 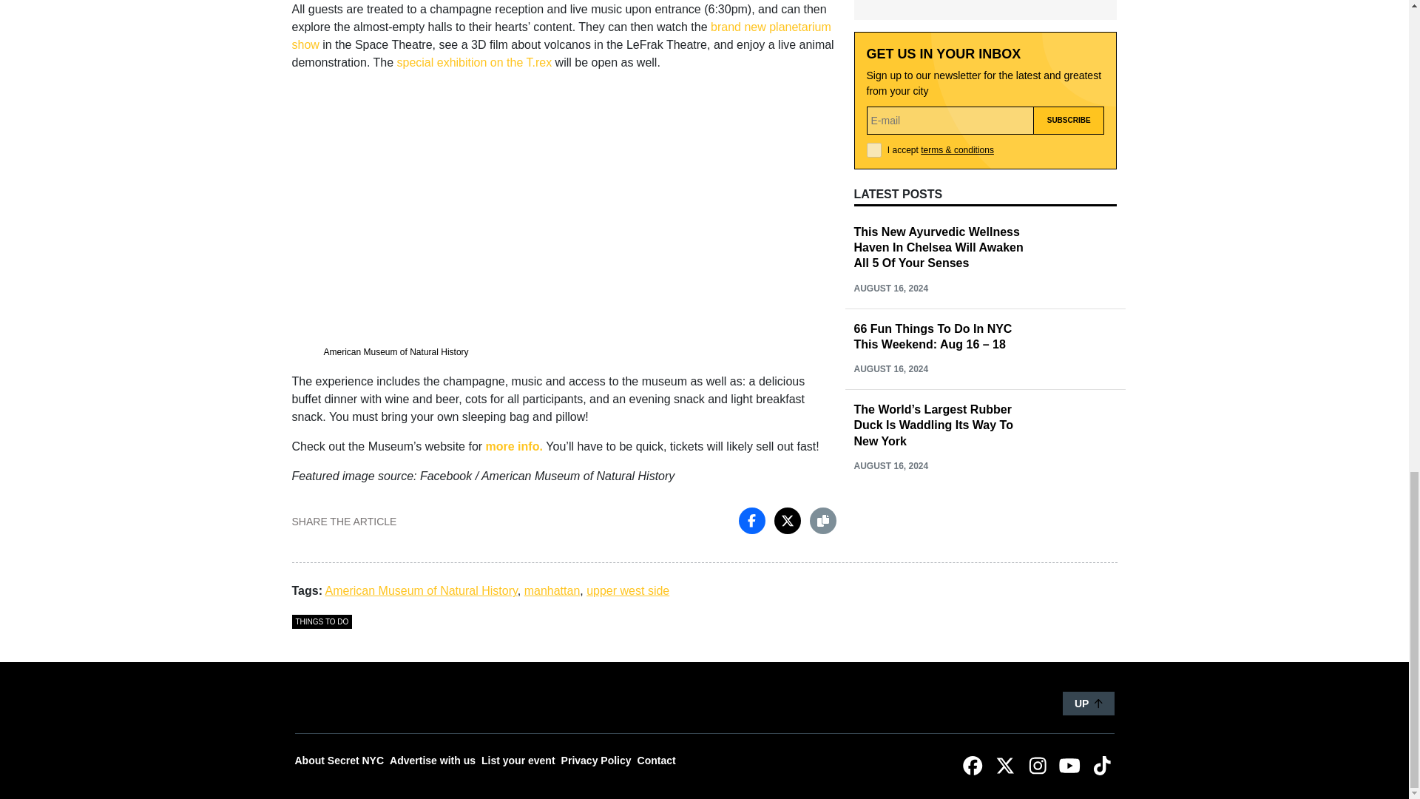 I want to click on AUGUST 16, 2024, so click(x=890, y=110).